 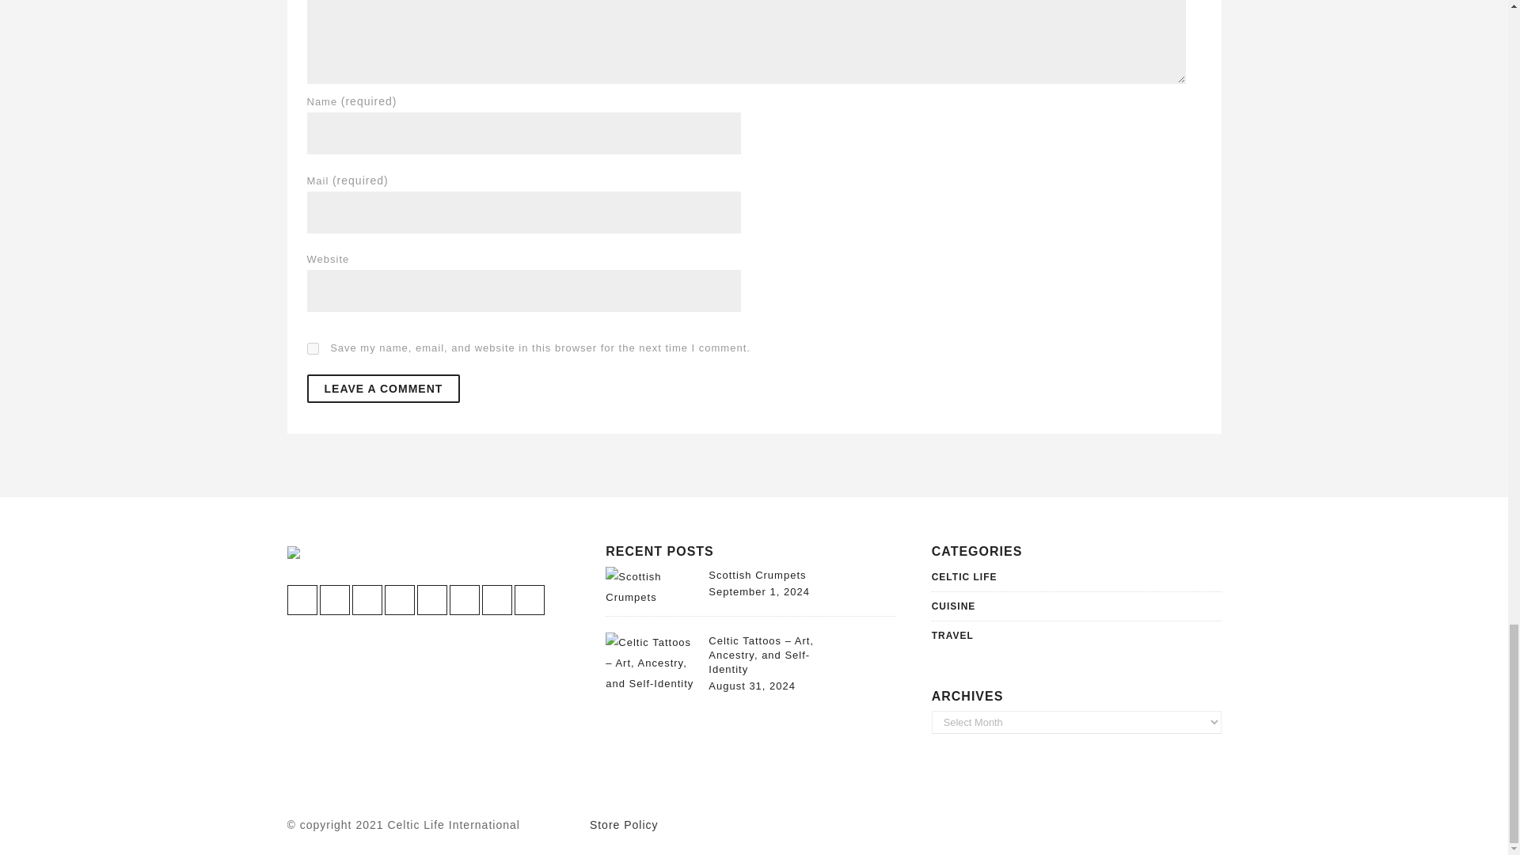 What do you see at coordinates (313, 348) in the screenshot?
I see `yes` at bounding box center [313, 348].